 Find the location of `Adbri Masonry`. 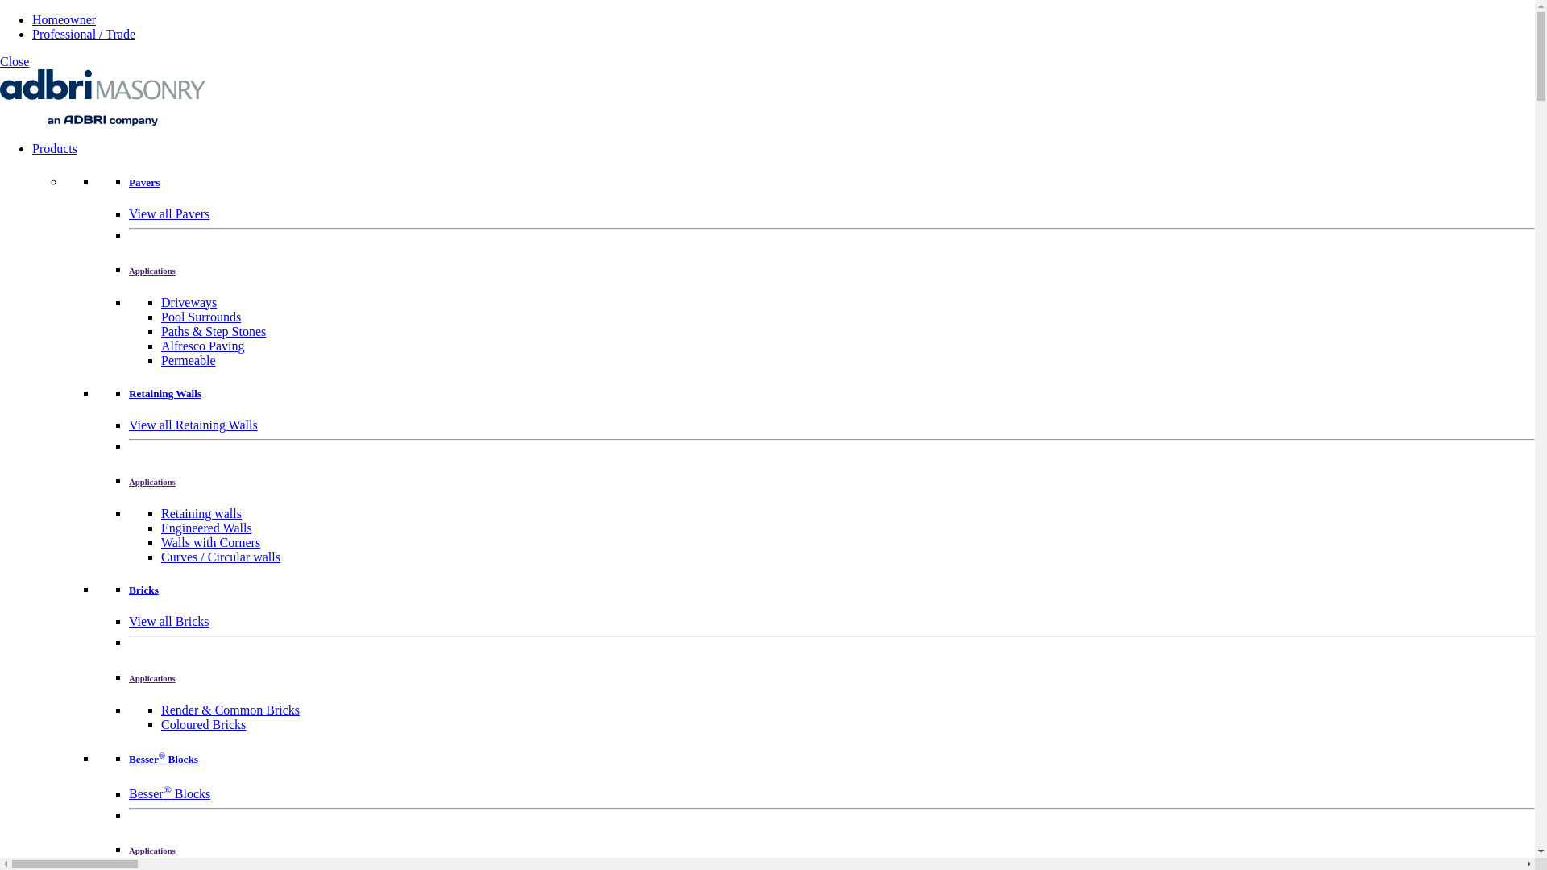

Adbri Masonry is located at coordinates (103, 121).